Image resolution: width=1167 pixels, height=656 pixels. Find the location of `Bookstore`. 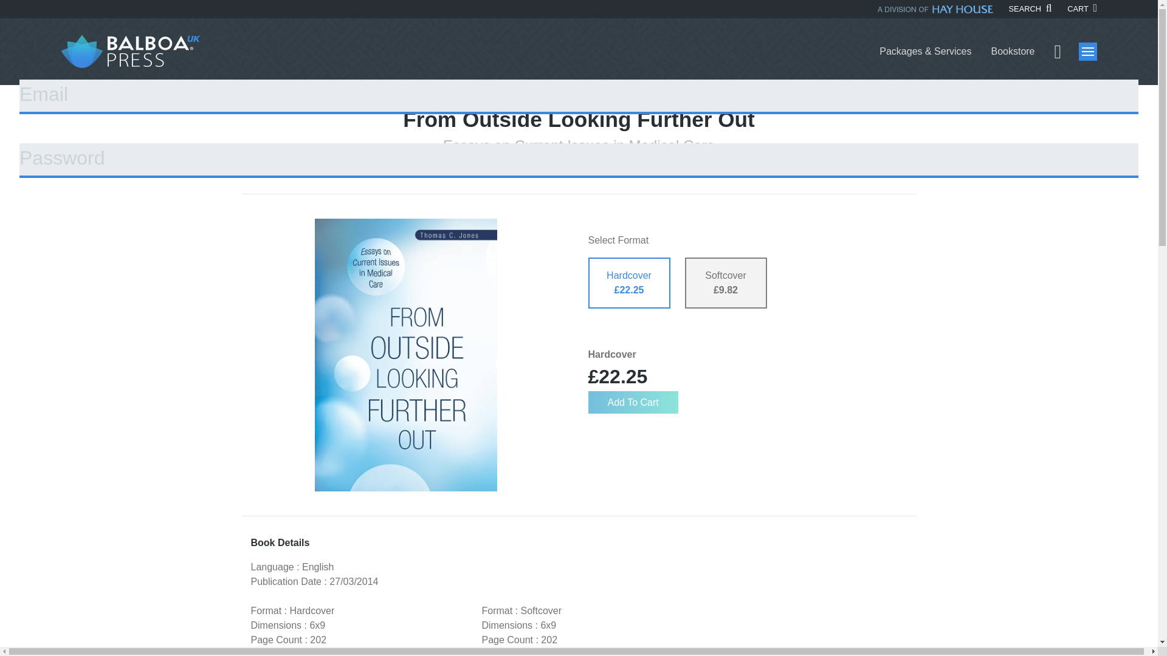

Bookstore is located at coordinates (1013, 52).